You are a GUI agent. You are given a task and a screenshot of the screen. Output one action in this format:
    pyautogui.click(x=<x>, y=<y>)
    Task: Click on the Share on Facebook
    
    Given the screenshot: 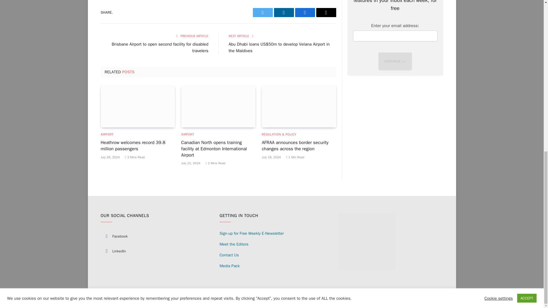 What is the action you would take?
    pyautogui.click(x=305, y=13)
    